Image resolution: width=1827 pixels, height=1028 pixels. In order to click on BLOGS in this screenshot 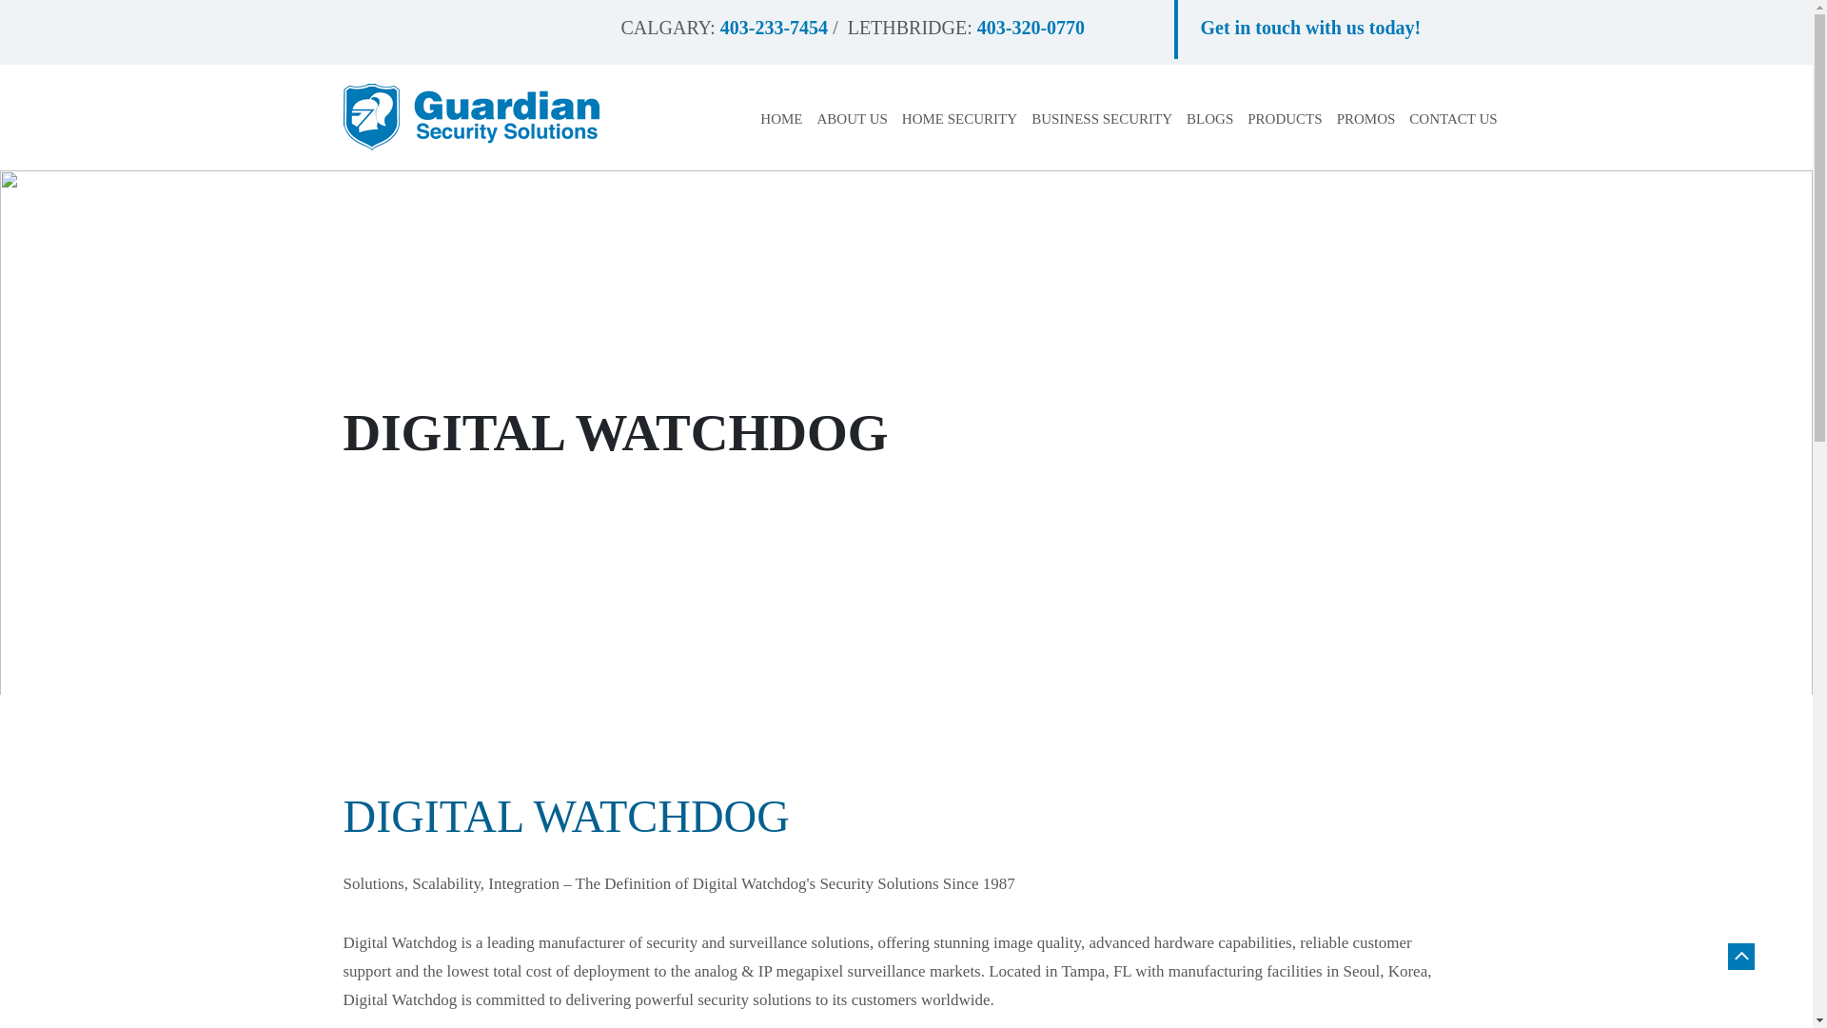, I will do `click(1209, 119)`.